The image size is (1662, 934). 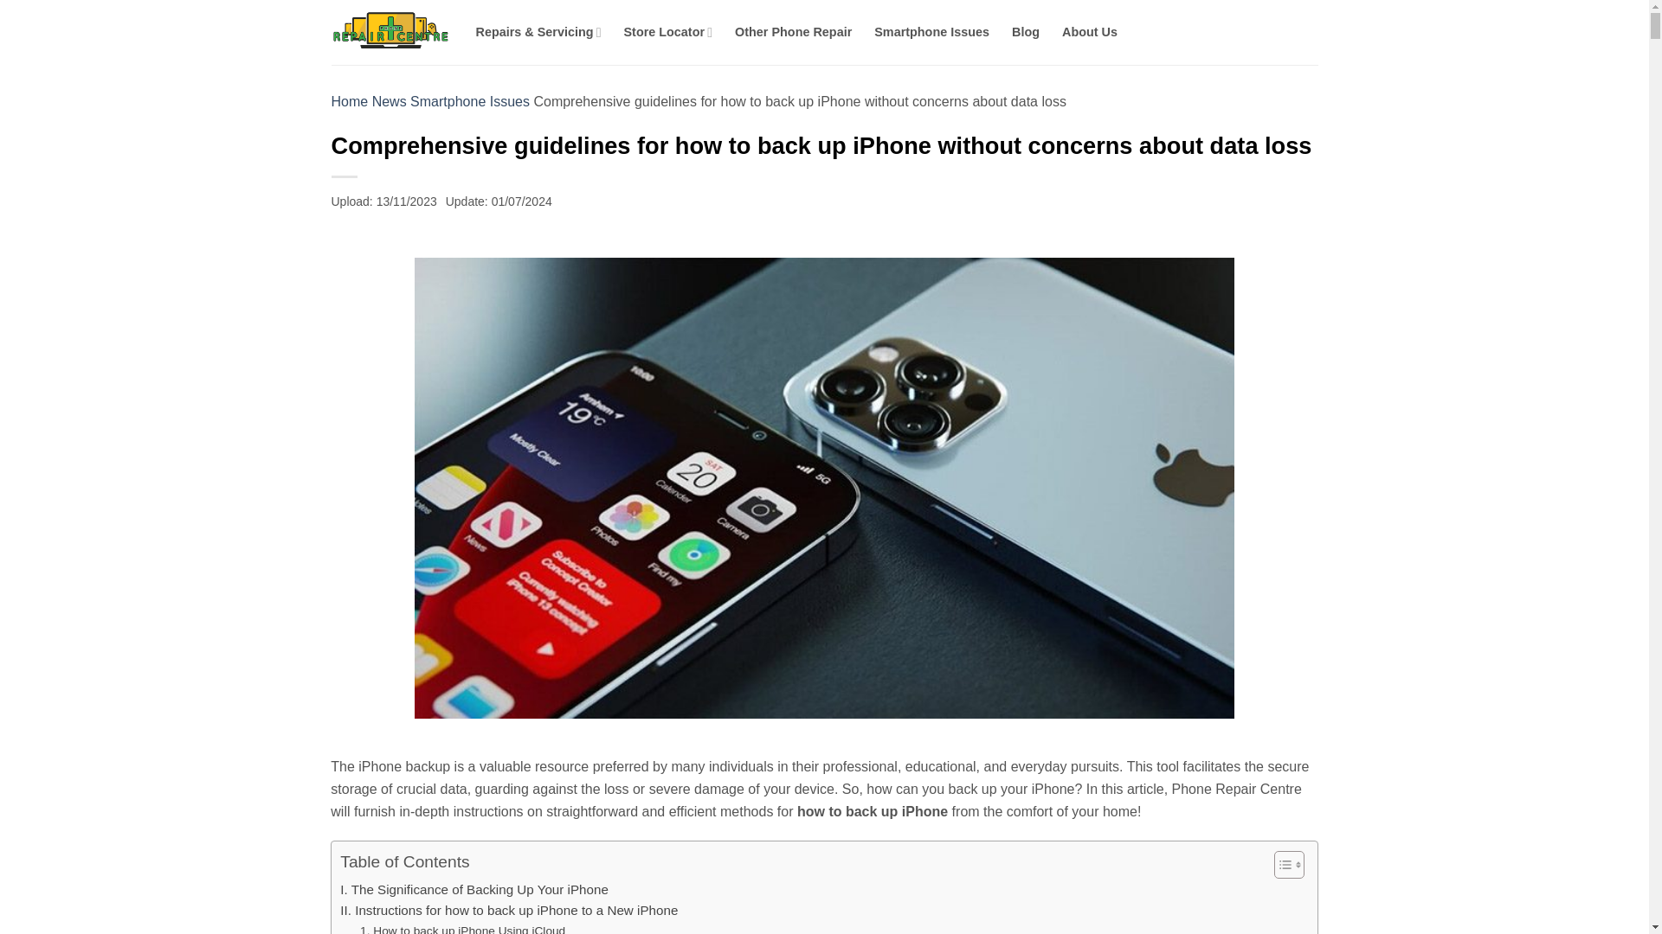 What do you see at coordinates (509, 910) in the screenshot?
I see `II. Instructions for how to back up iPhone to a New iPhone` at bounding box center [509, 910].